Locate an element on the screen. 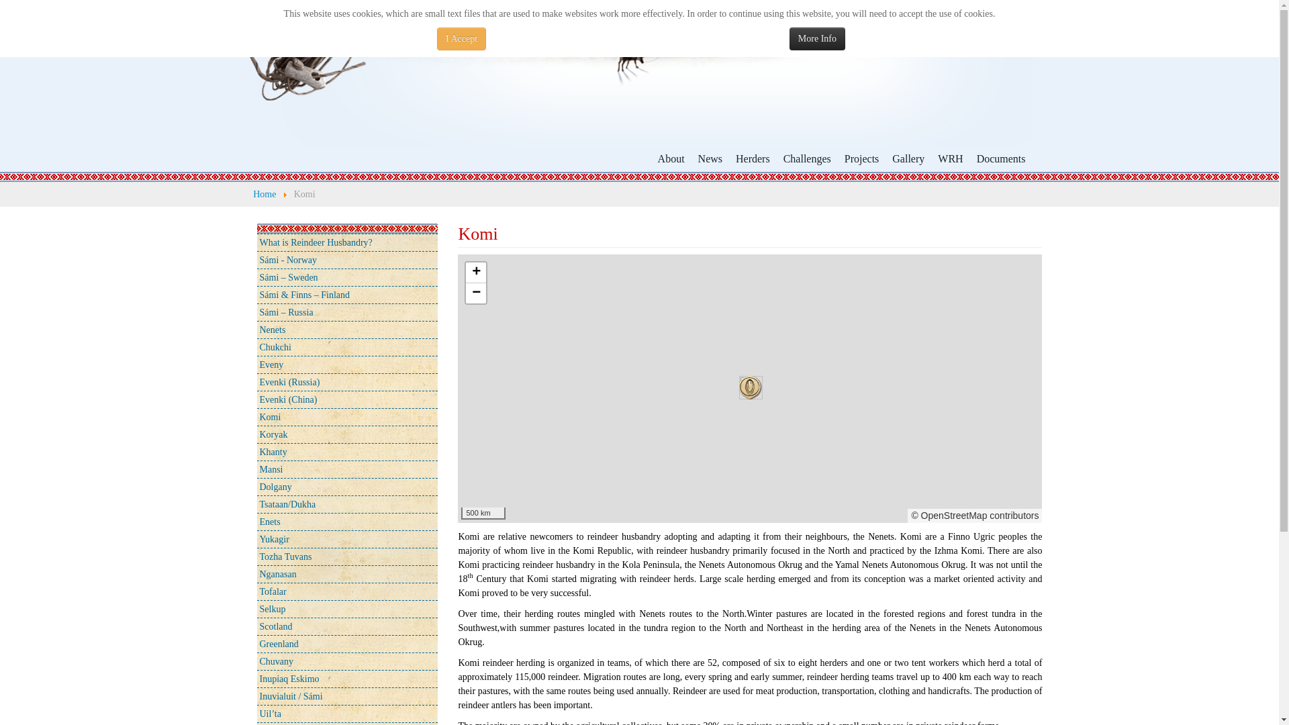 The width and height of the screenshot is (1289, 725). Herders is located at coordinates (753, 158).